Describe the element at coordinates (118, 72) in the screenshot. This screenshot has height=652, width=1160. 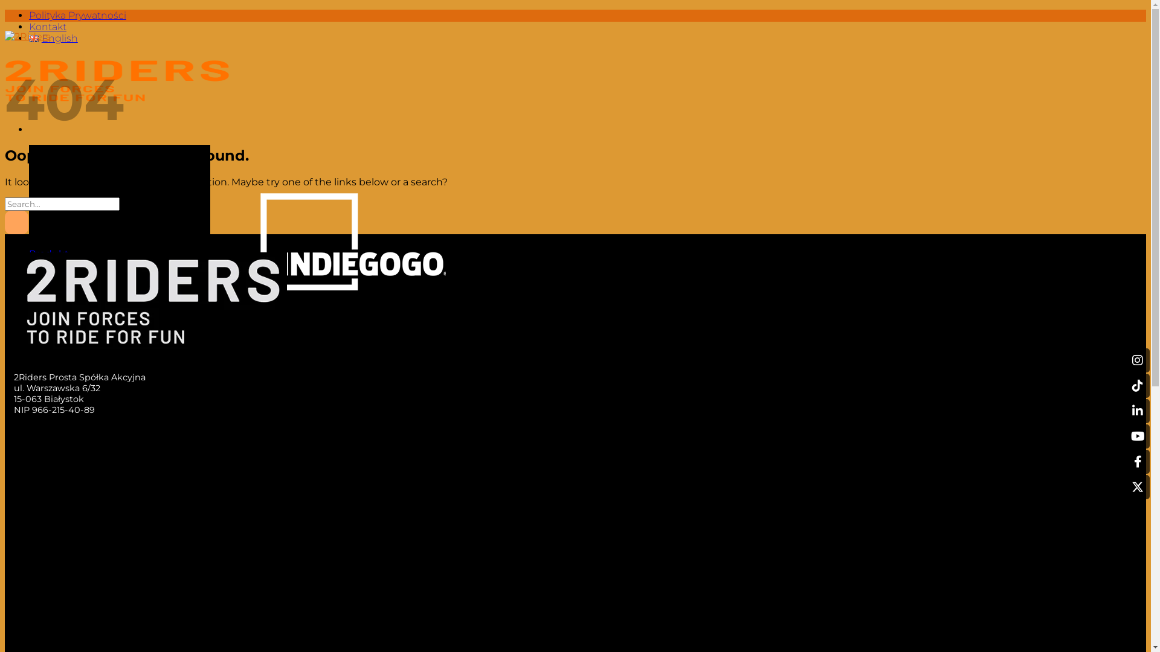
I see `2Riders - JOIN FORCES TO RIDE FOR FUN` at that location.